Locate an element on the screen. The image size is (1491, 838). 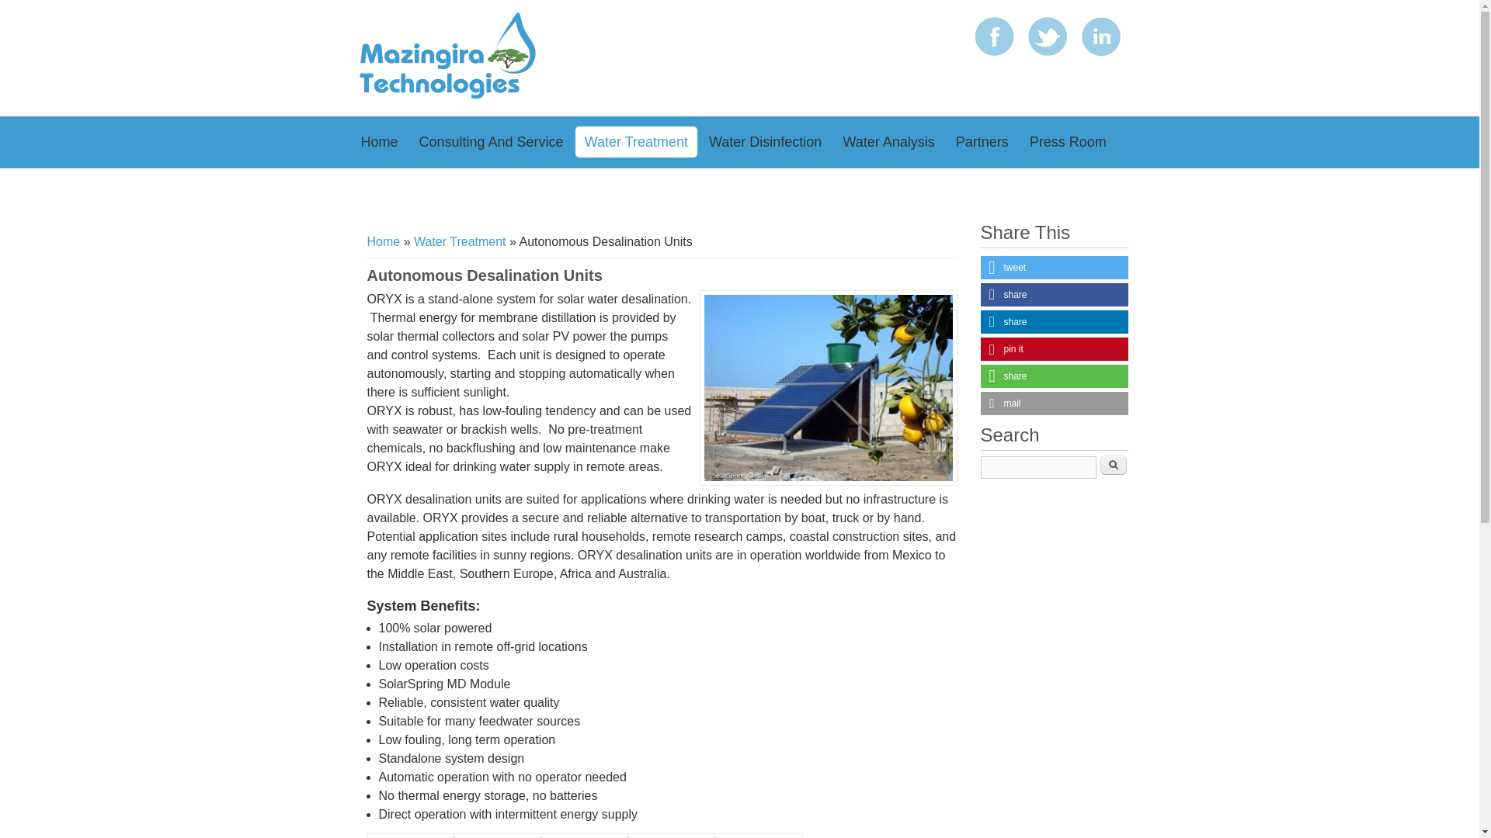
Schematic overview is located at coordinates (758, 835).